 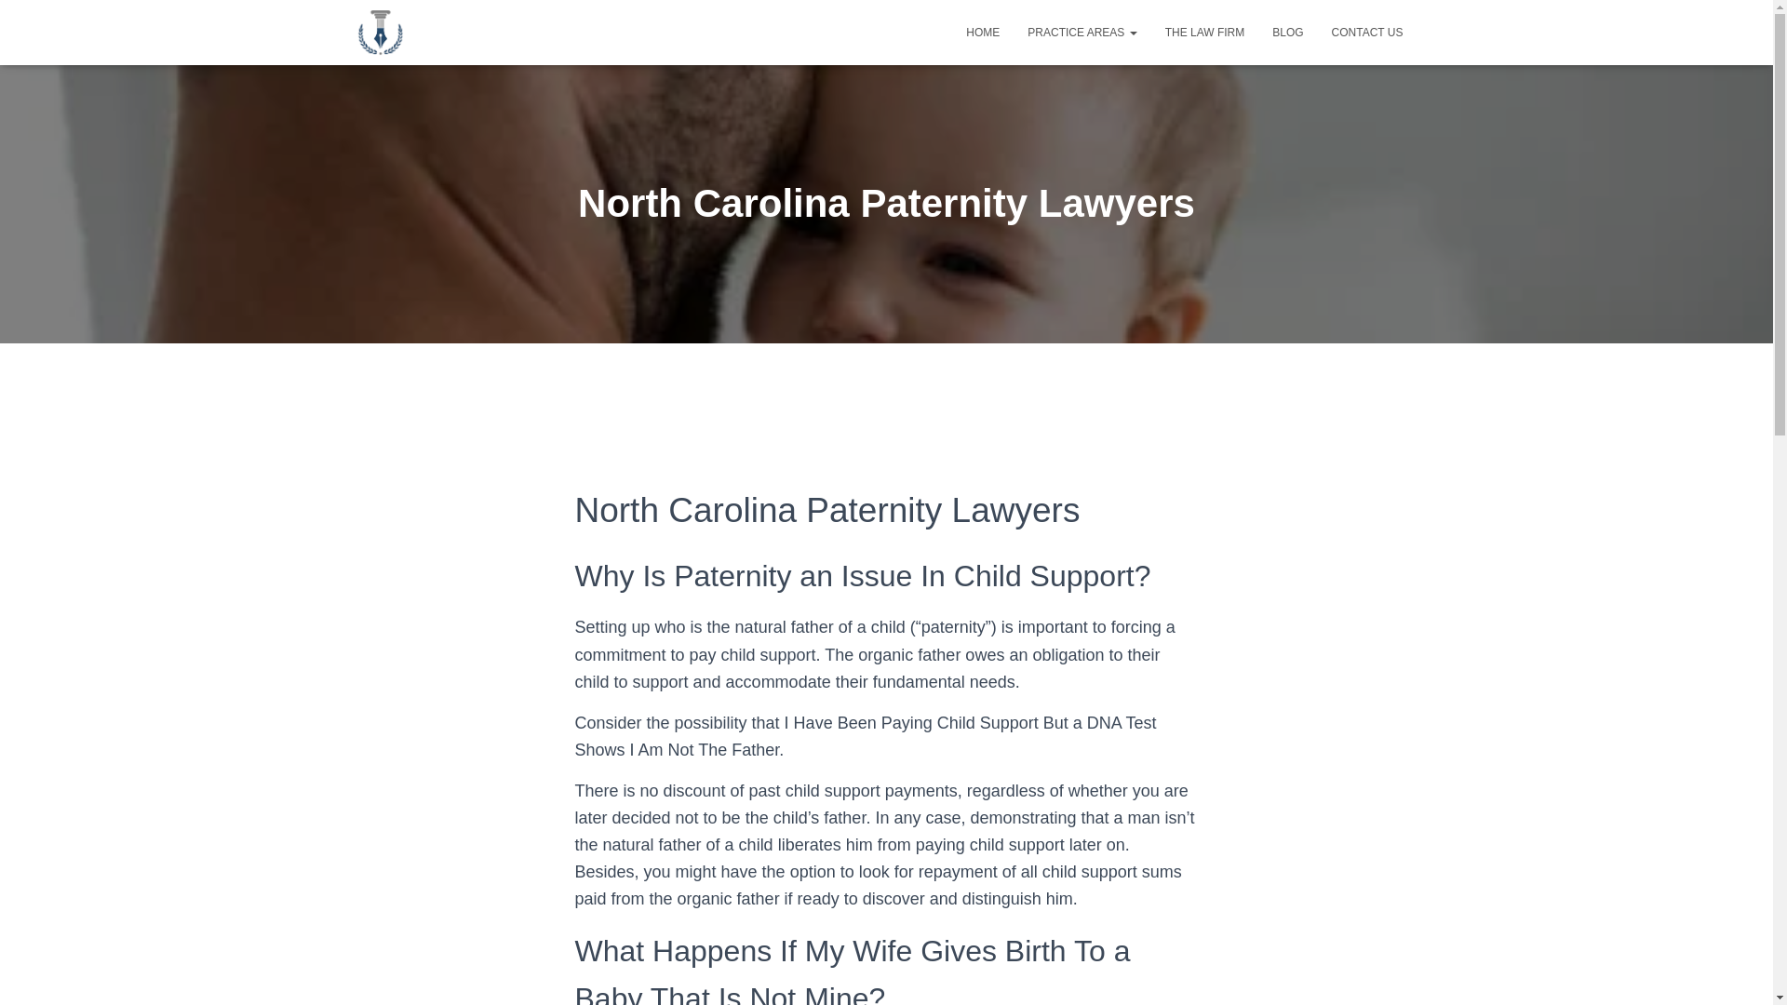 I want to click on The Law Firm, so click(x=1204, y=32).